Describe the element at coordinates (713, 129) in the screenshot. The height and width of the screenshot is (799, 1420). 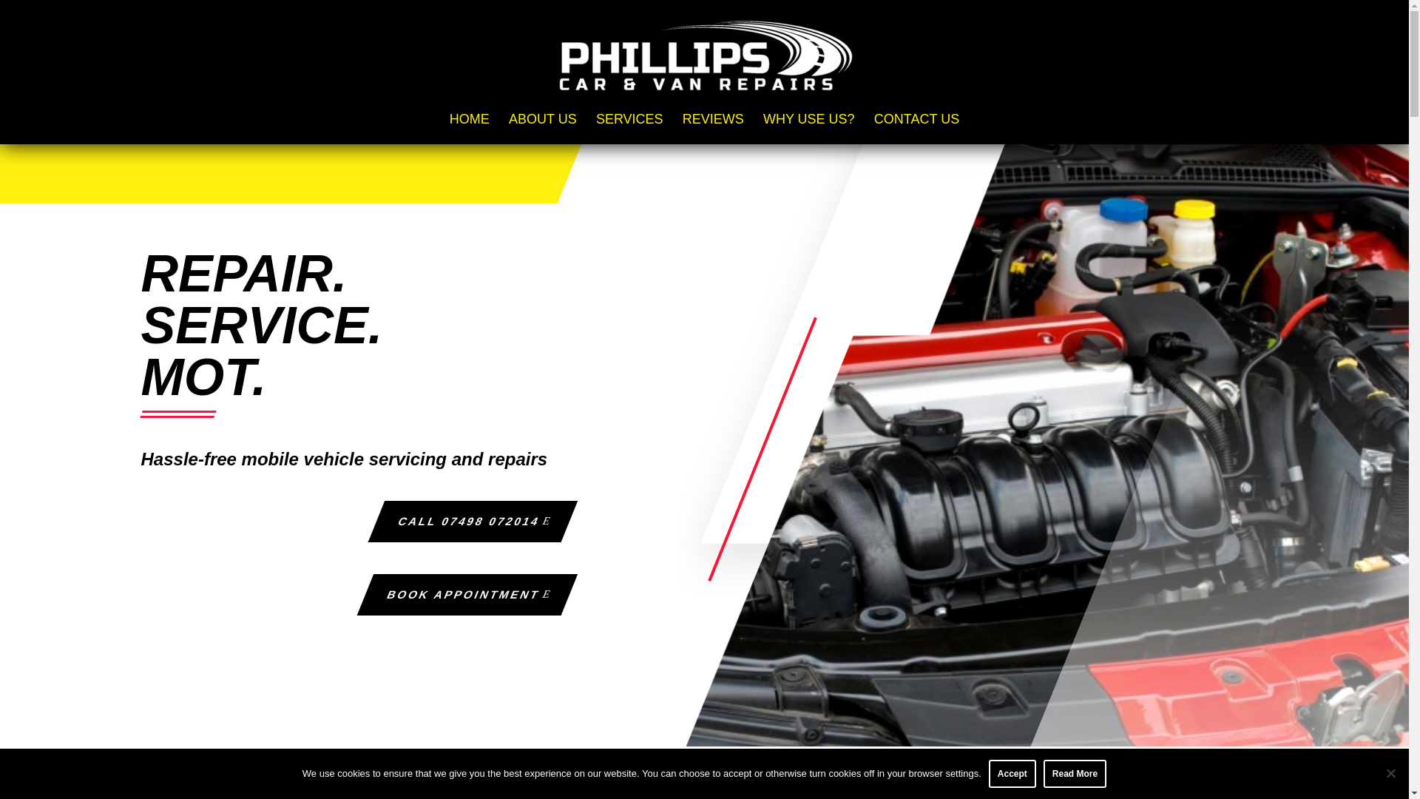
I see `REVIEWS` at that location.